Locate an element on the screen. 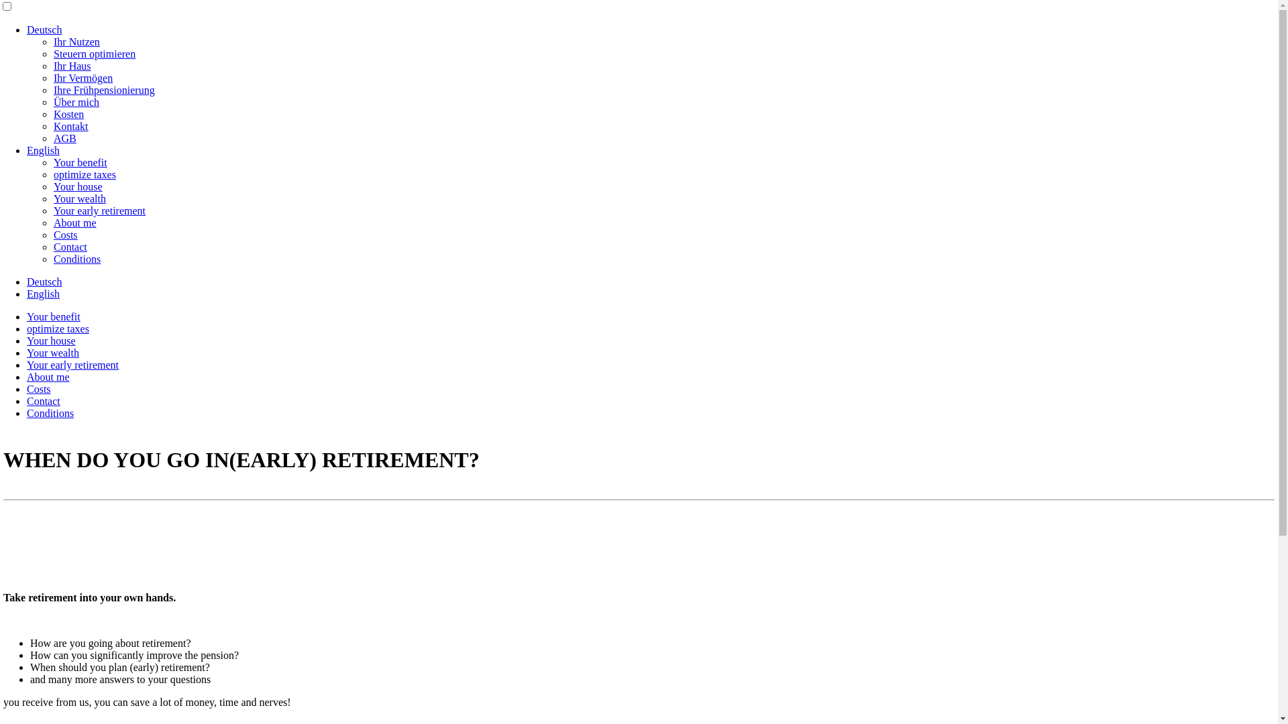 Image resolution: width=1288 pixels, height=724 pixels. Deutsch is located at coordinates (44, 282).